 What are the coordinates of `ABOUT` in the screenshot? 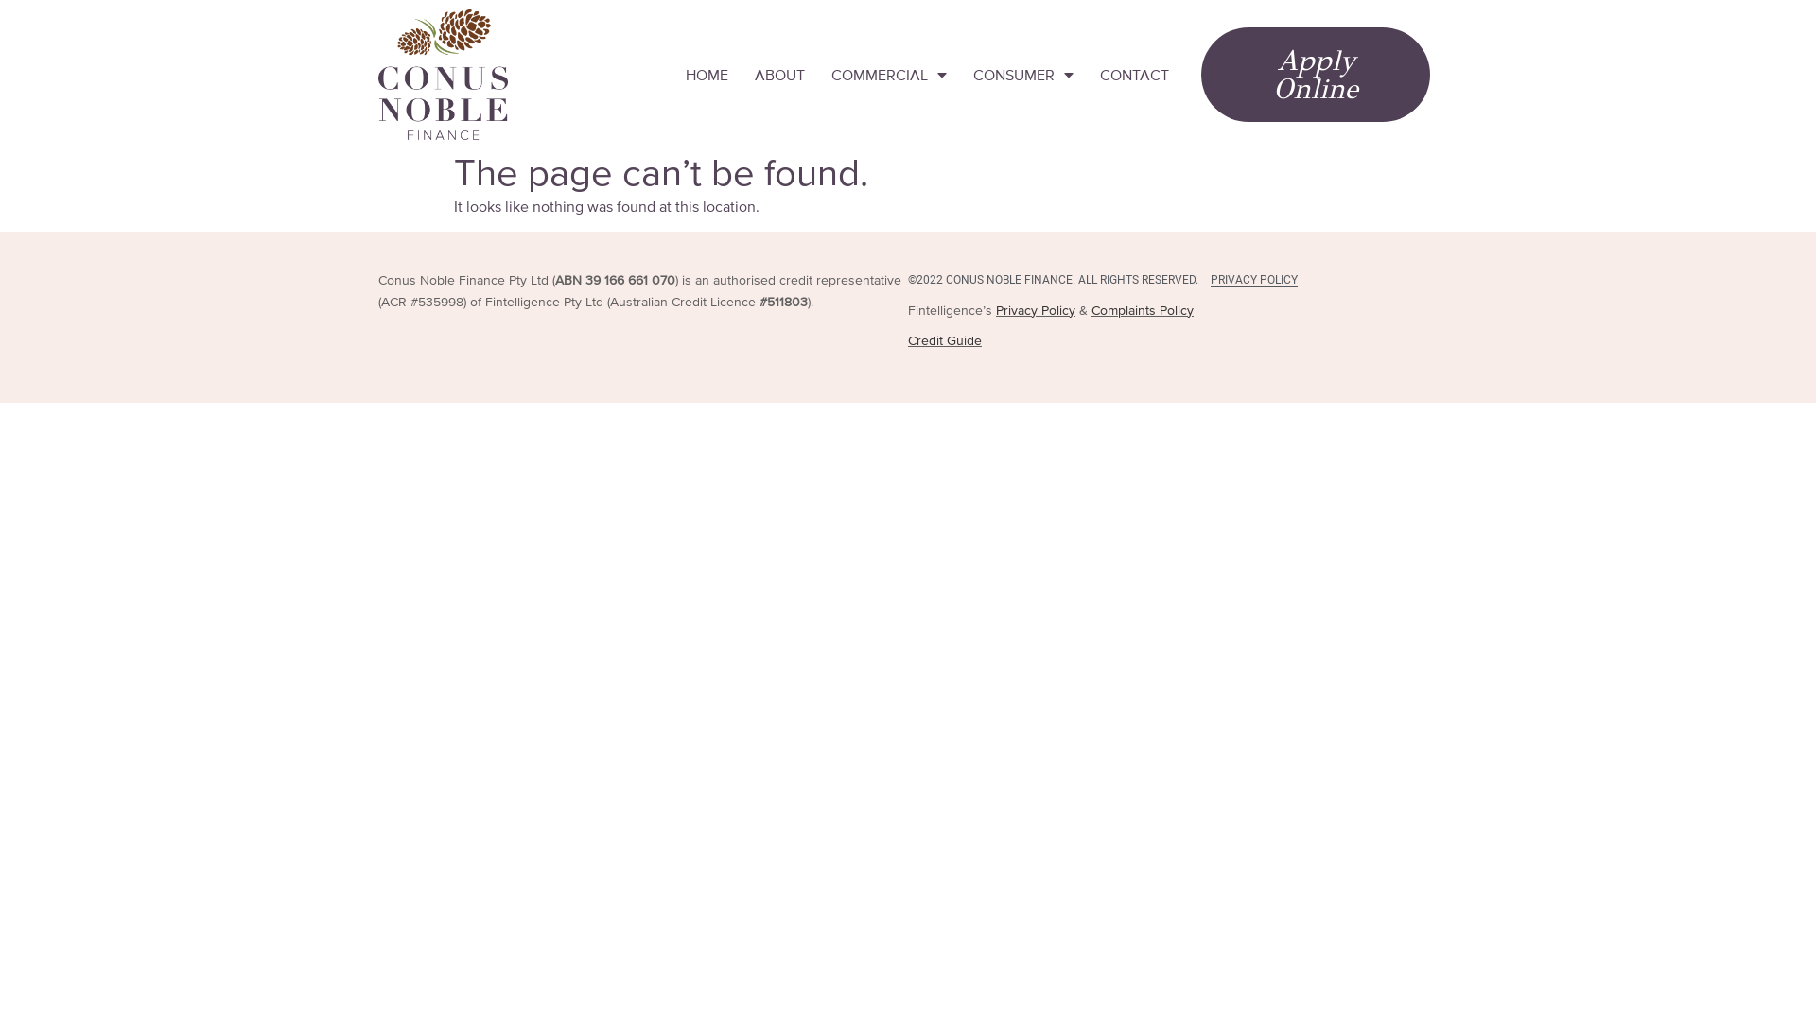 It's located at (779, 75).